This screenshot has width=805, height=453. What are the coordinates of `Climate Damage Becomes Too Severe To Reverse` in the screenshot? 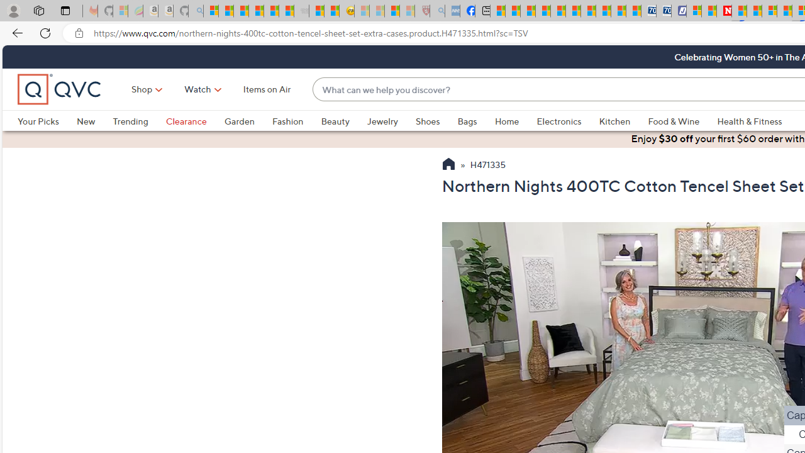 It's located at (543, 11).